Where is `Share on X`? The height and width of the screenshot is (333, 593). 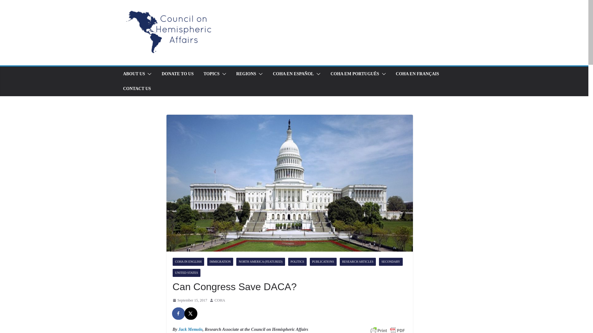
Share on X is located at coordinates (191, 313).